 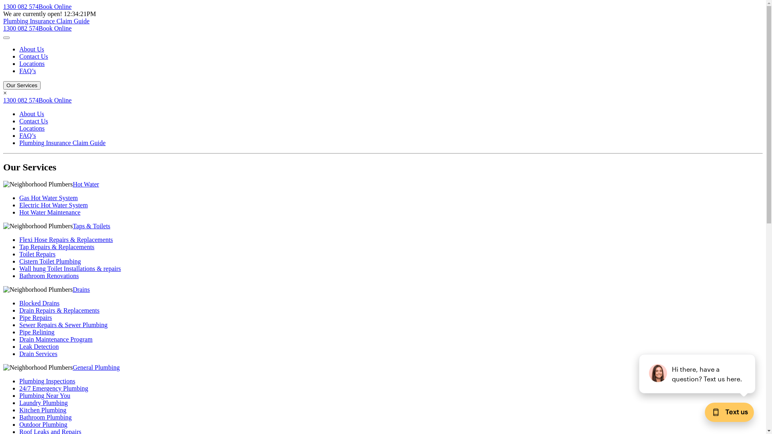 I want to click on Locations, so click(x=32, y=129).